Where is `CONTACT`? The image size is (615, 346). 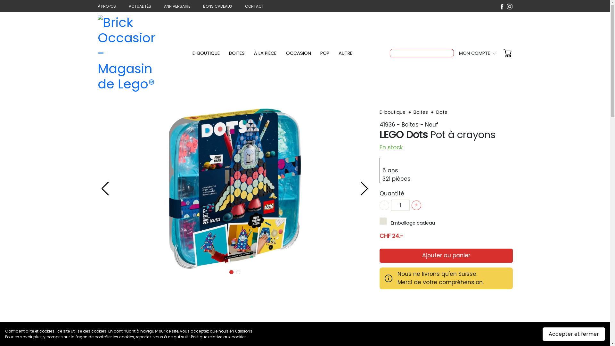 CONTACT is located at coordinates (254, 6).